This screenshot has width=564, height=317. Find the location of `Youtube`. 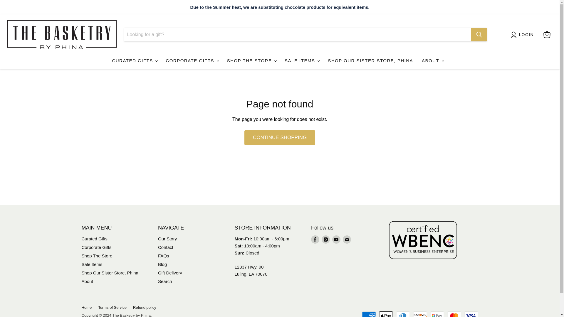

Youtube is located at coordinates (336, 240).